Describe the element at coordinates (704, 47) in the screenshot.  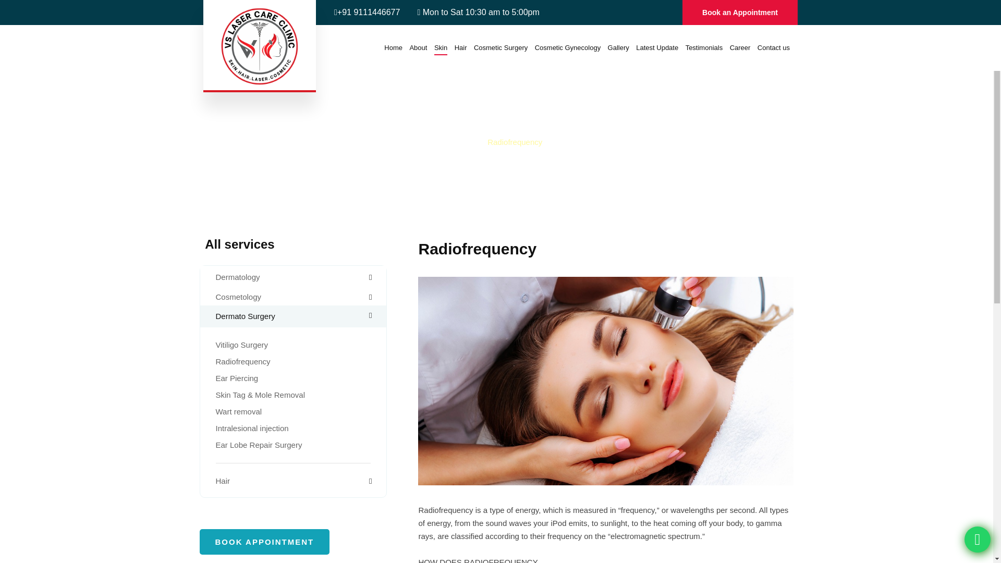
I see `Testimonials` at that location.